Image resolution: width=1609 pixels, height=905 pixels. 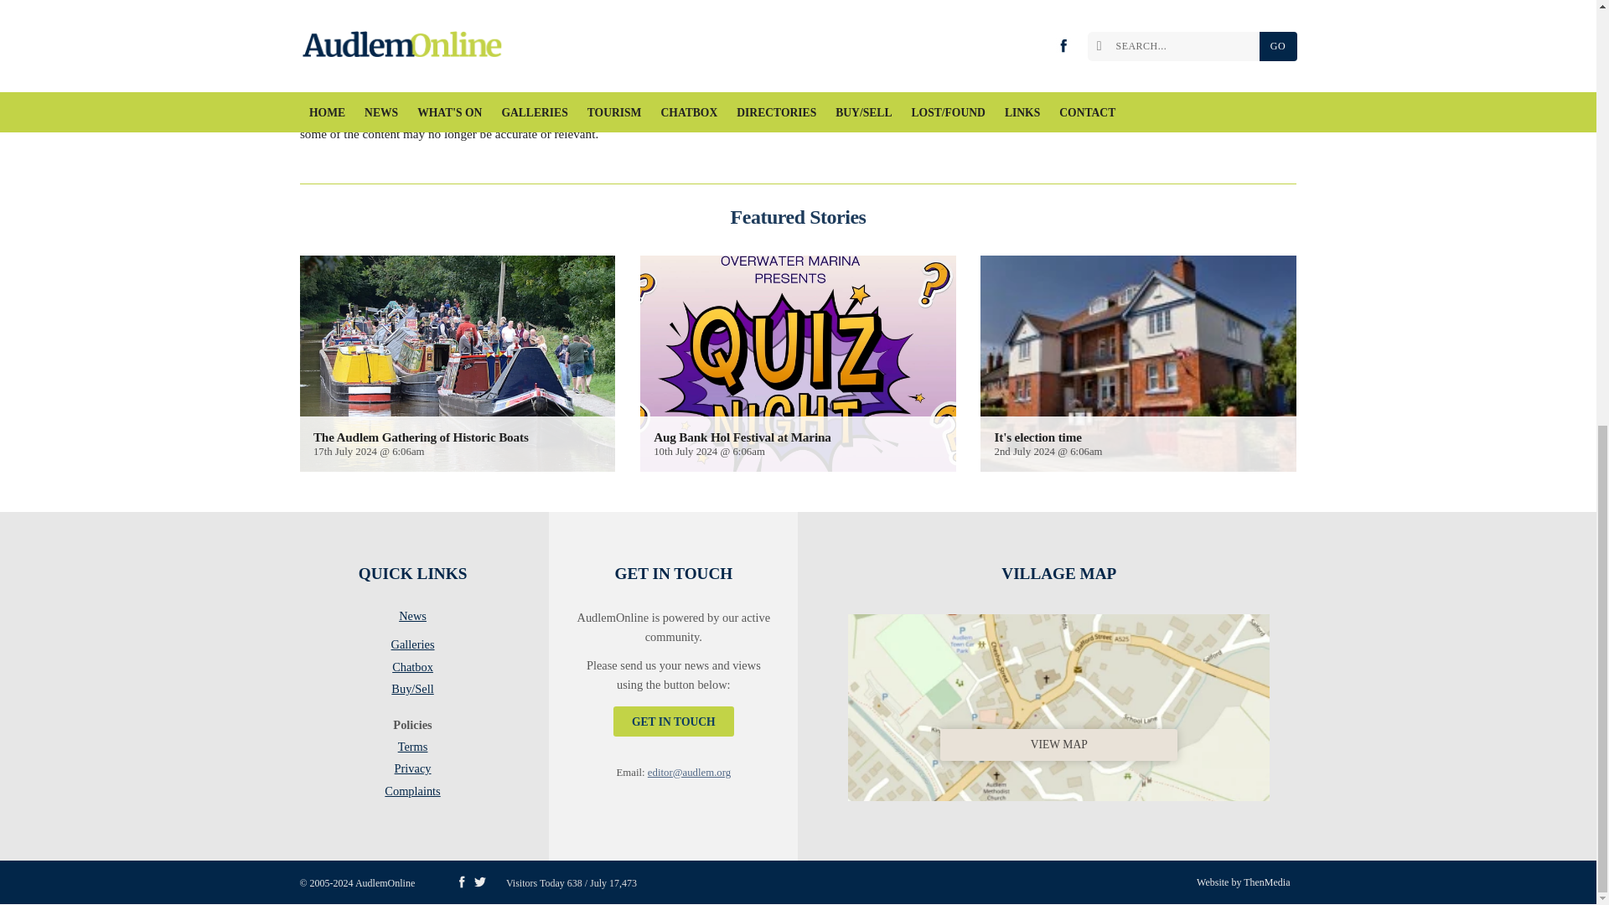 What do you see at coordinates (461, 882) in the screenshot?
I see `Visit our Facebook Page` at bounding box center [461, 882].